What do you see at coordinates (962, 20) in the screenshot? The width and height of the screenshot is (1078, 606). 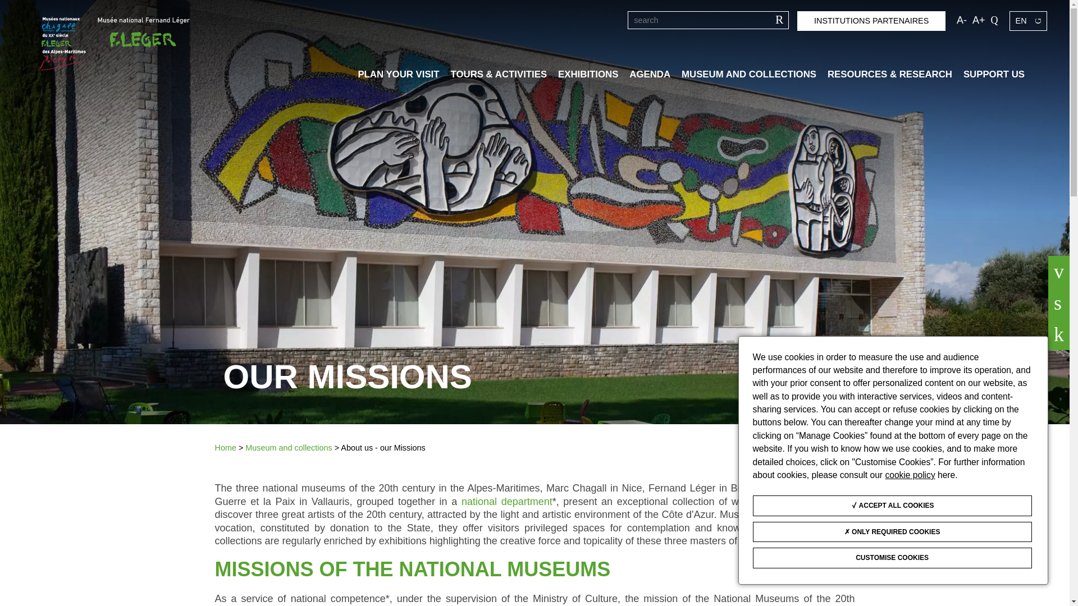 I see `A-` at bounding box center [962, 20].